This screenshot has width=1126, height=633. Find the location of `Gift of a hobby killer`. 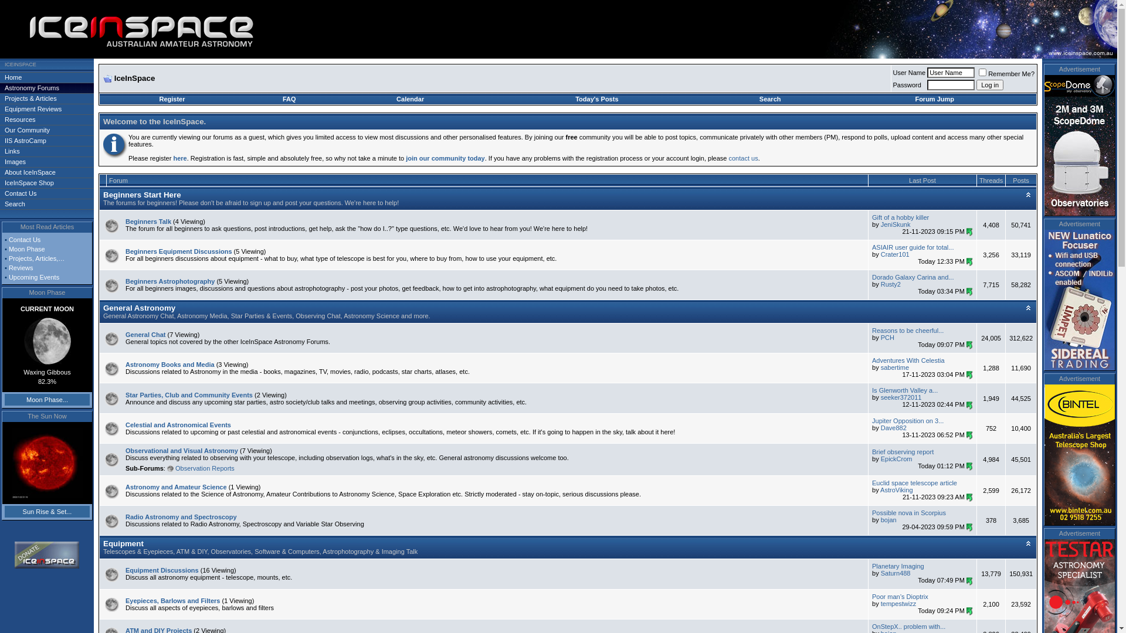

Gift of a hobby killer is located at coordinates (901, 217).